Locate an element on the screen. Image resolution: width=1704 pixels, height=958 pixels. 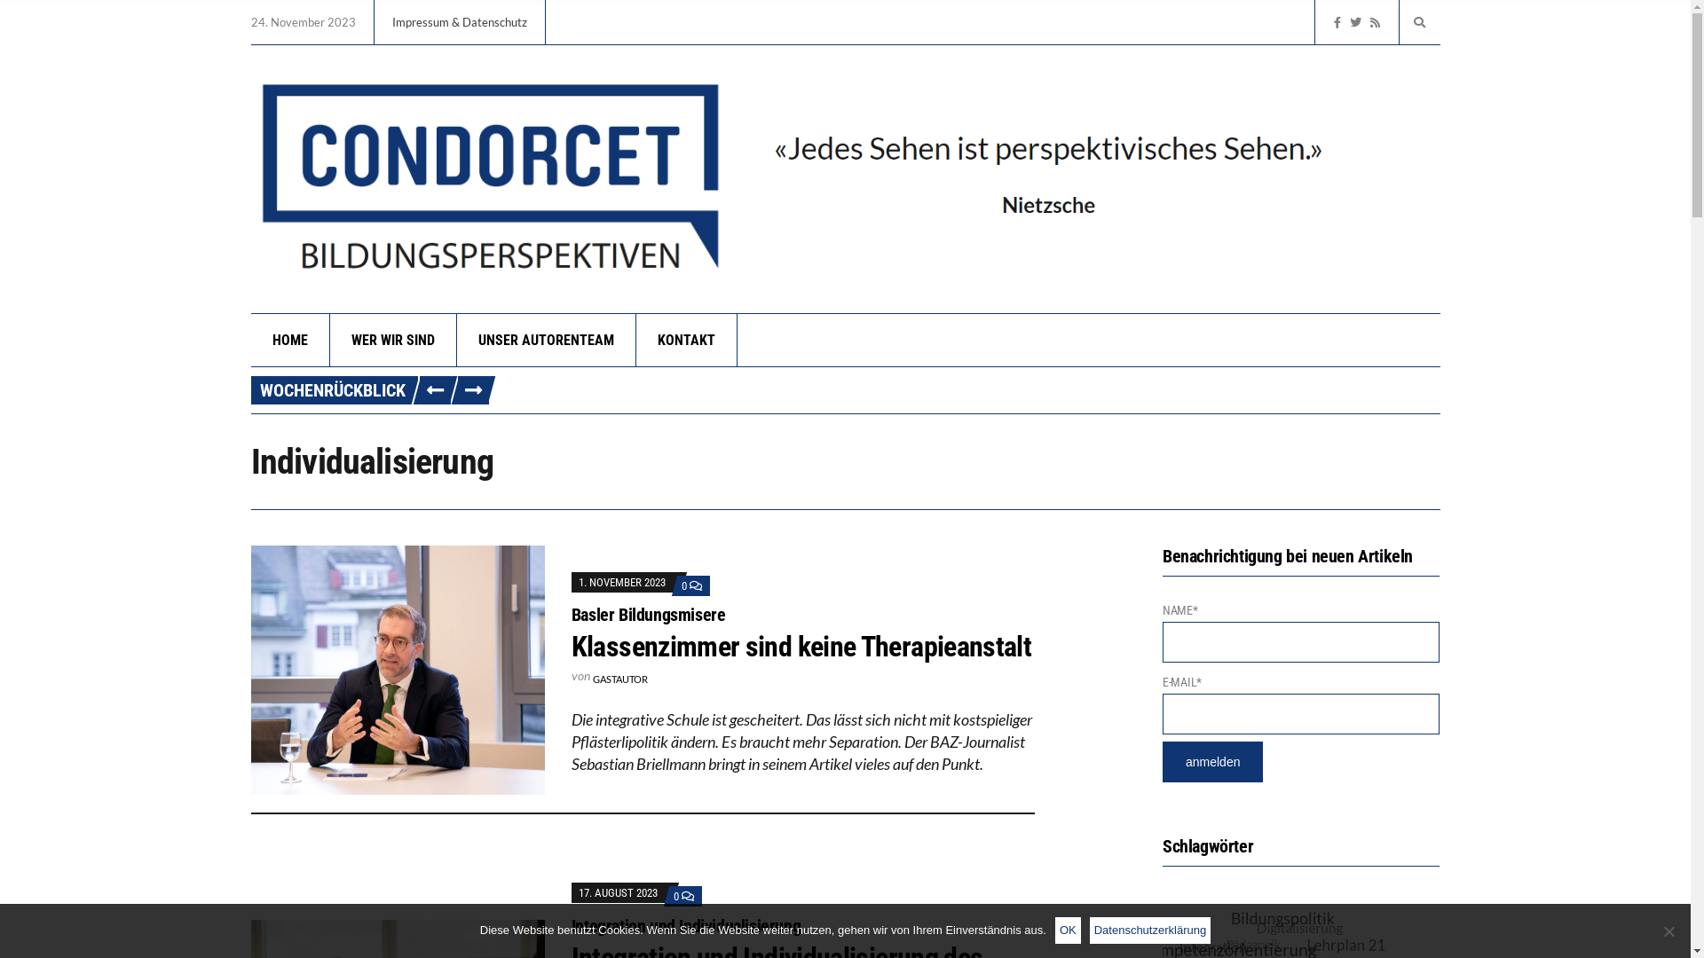
Impressum & Datenschutz is located at coordinates (460, 22).